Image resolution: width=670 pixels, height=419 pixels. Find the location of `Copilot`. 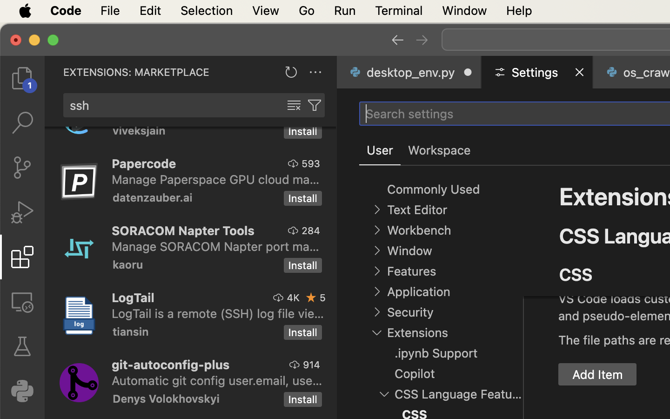

Copilot is located at coordinates (415, 374).